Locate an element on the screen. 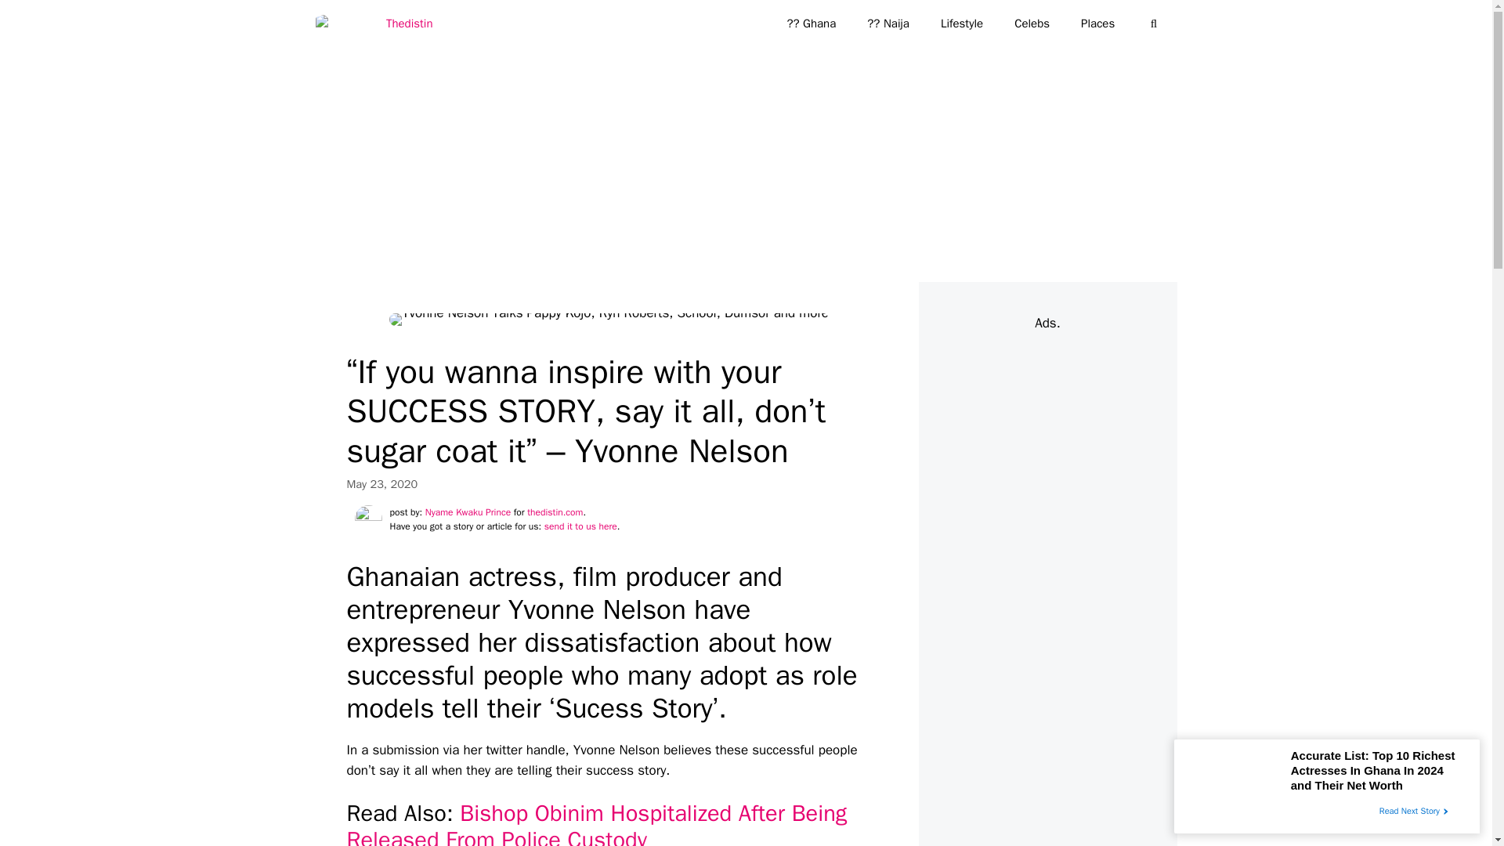  send it to us here is located at coordinates (580, 526).